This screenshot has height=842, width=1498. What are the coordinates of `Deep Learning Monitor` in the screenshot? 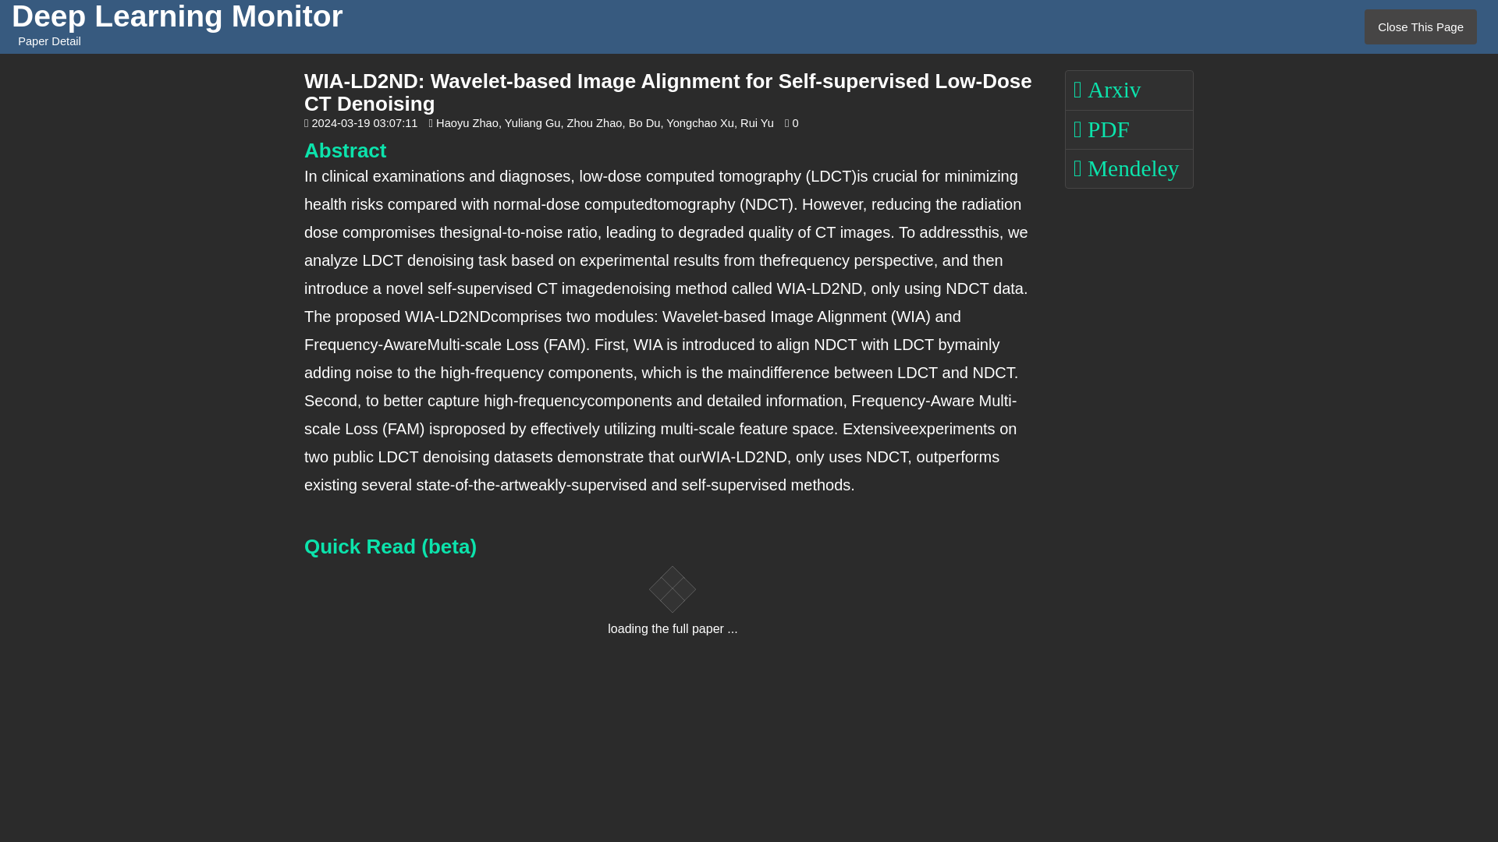 It's located at (177, 16).